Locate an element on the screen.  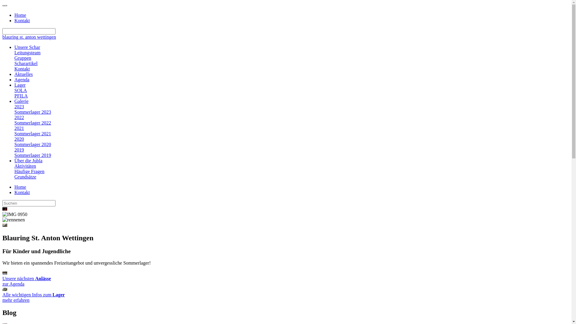
2023 is located at coordinates (19, 107).